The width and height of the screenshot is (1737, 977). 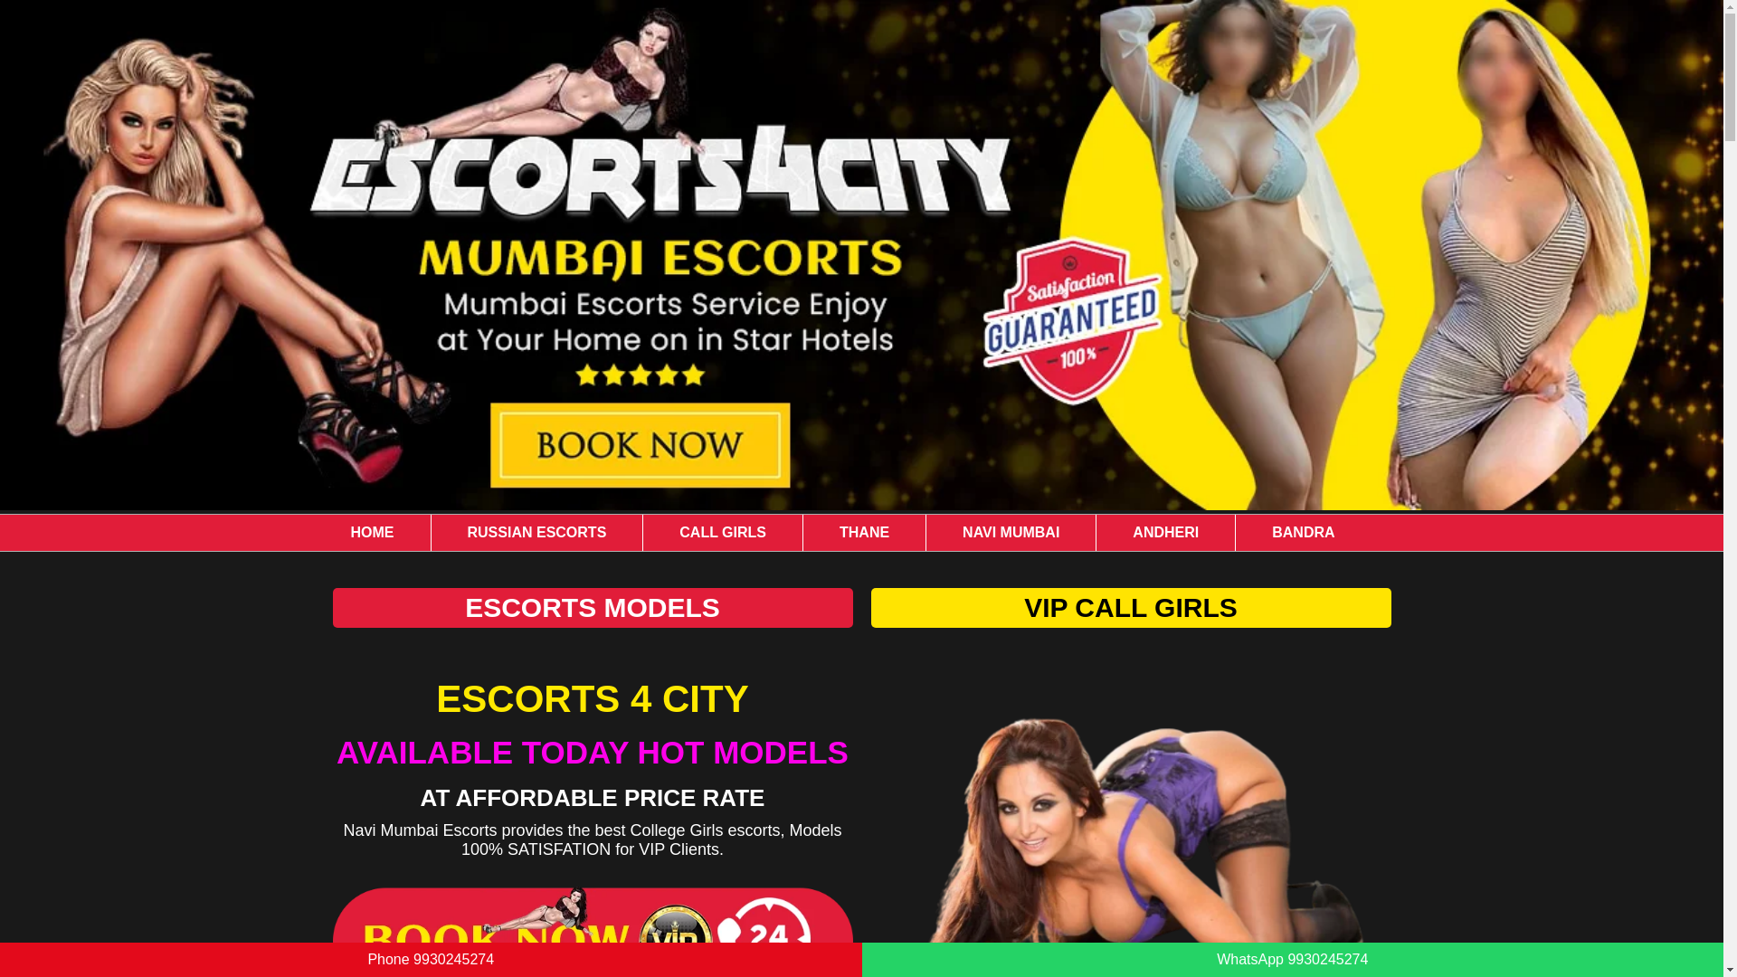 What do you see at coordinates (864, 533) in the screenshot?
I see `THANE` at bounding box center [864, 533].